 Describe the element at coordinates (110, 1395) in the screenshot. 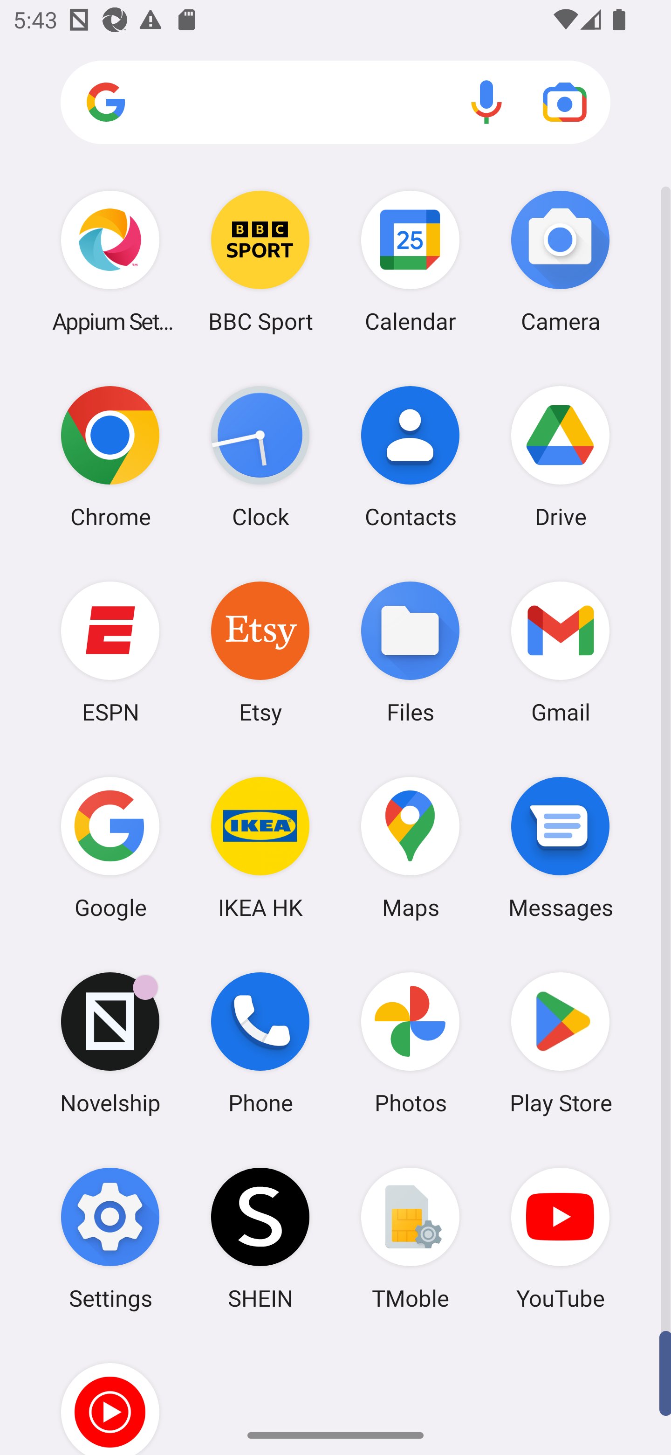

I see `YT Music` at that location.